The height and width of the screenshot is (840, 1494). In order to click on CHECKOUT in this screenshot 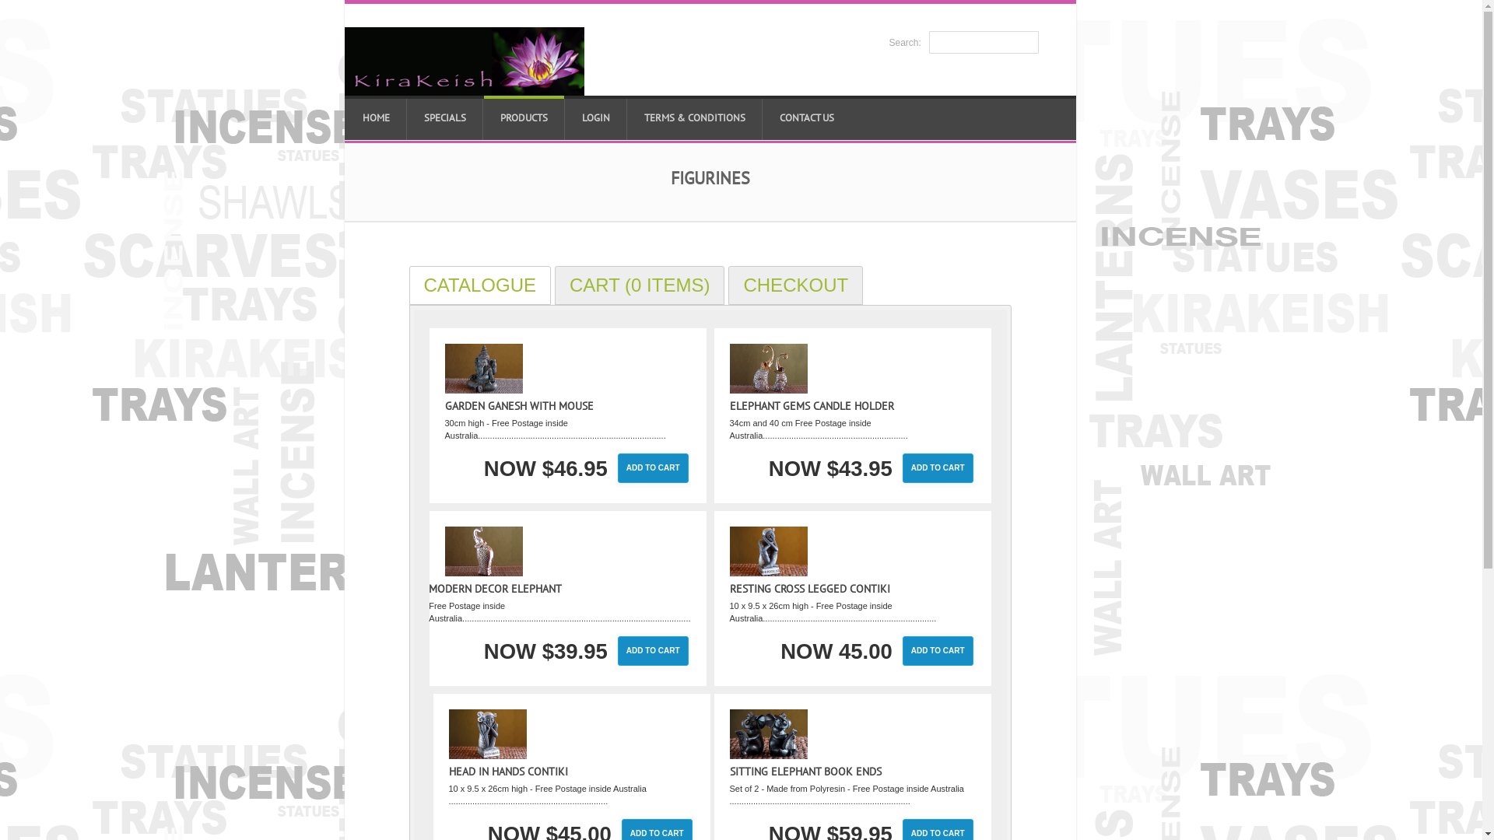, I will do `click(795, 285)`.